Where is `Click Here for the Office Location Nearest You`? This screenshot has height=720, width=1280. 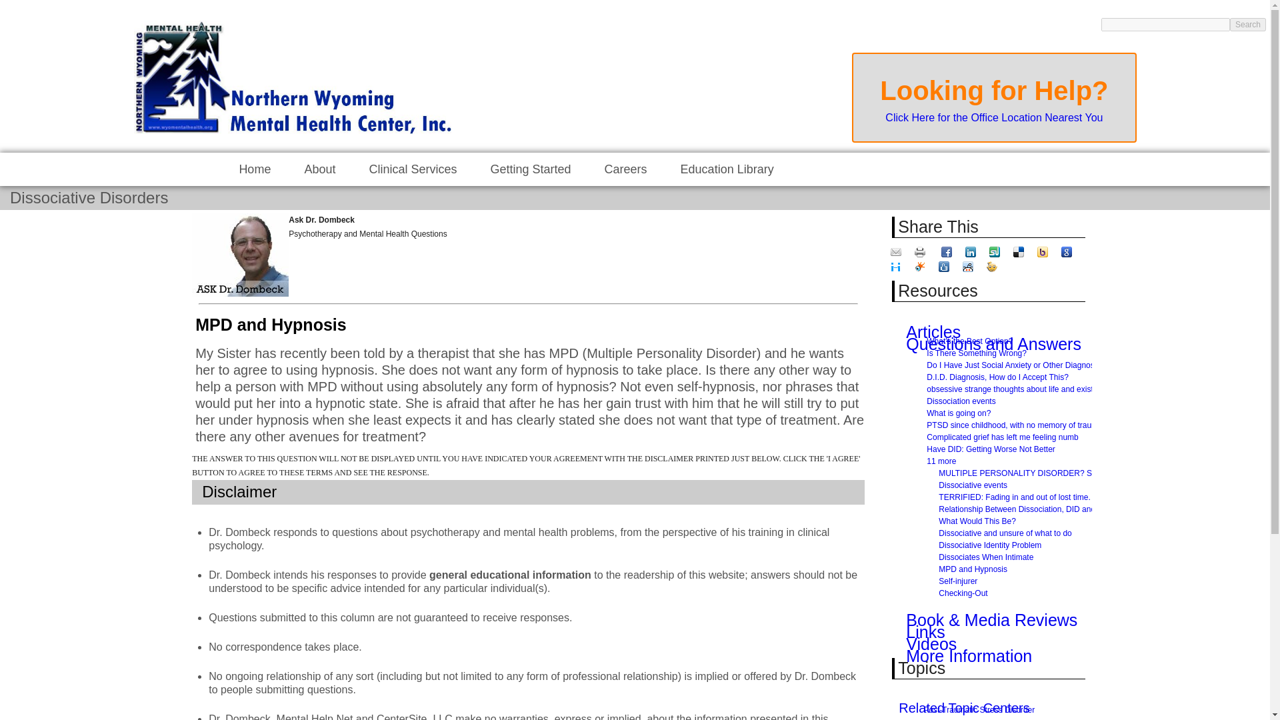 Click Here for the Office Location Nearest You is located at coordinates (993, 117).